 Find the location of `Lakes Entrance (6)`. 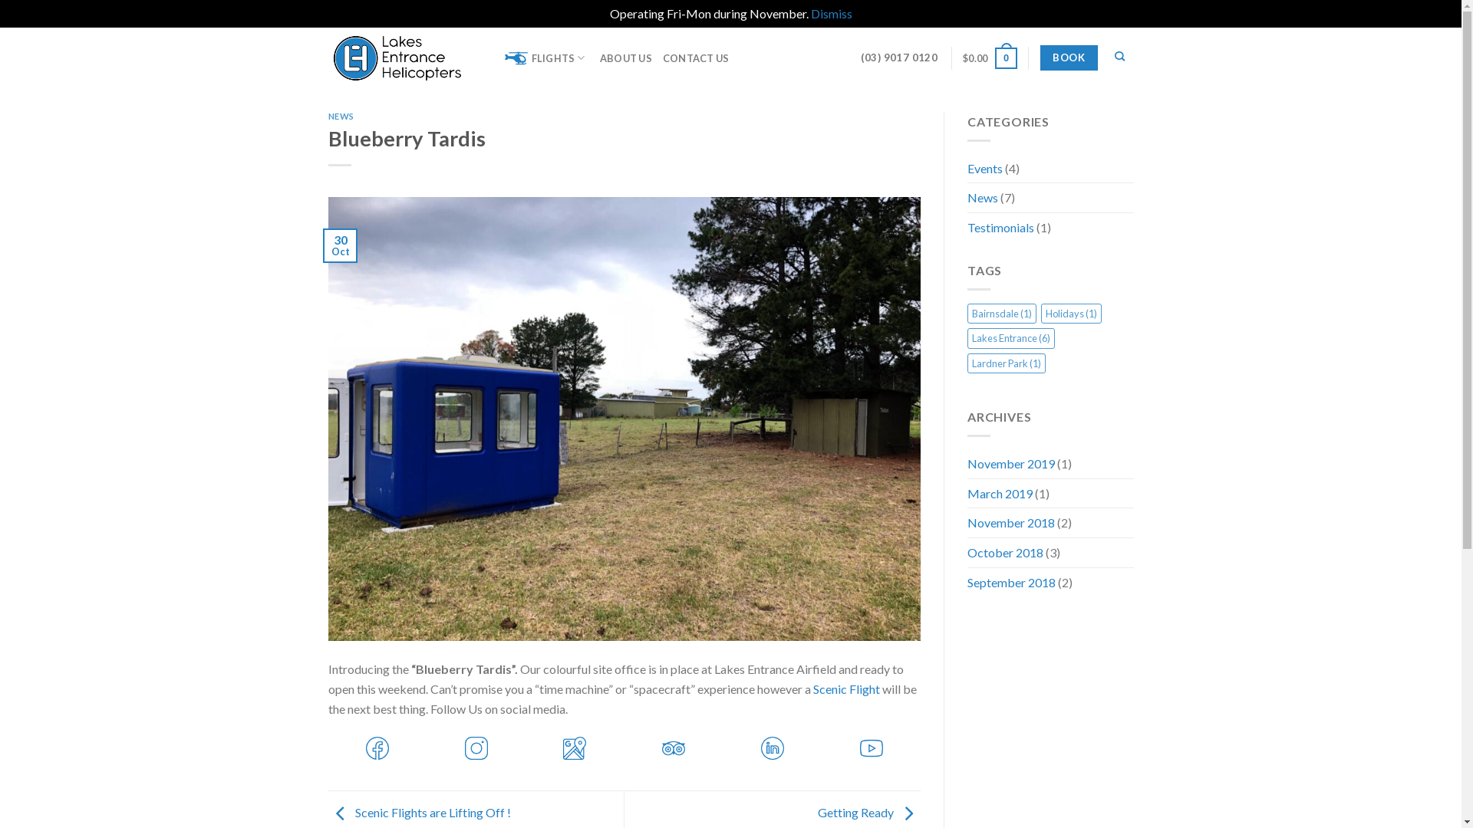

Lakes Entrance (6) is located at coordinates (1011, 338).